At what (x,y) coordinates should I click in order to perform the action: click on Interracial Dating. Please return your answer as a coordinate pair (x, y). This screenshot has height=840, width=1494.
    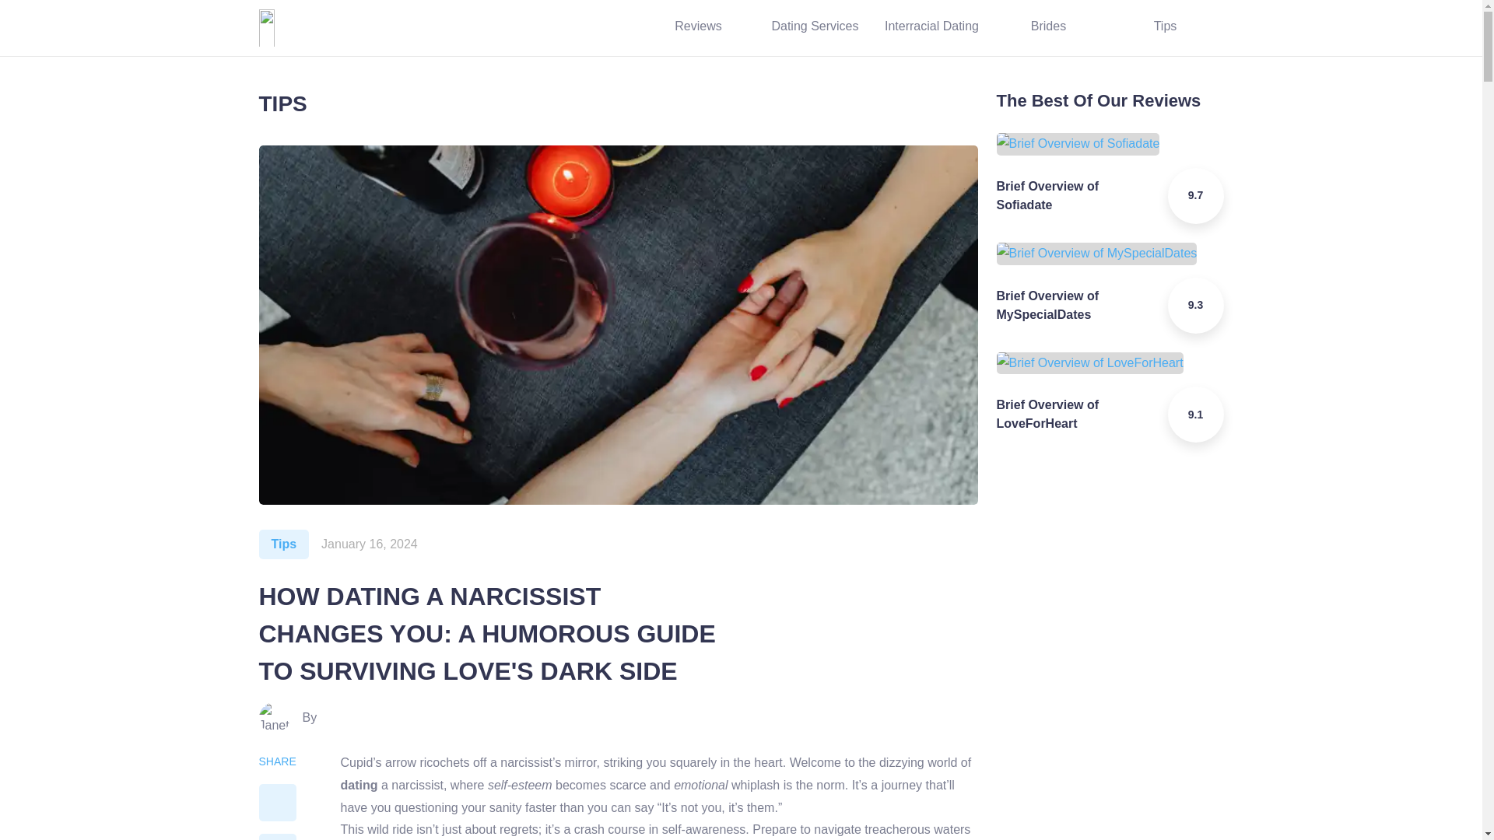
    Looking at the image, I should click on (931, 28).